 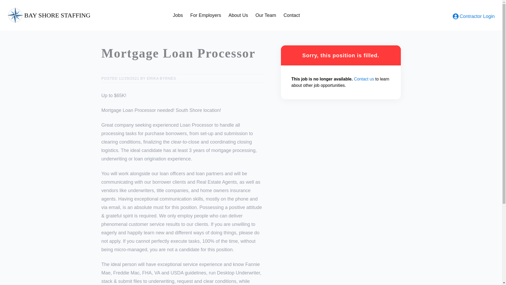 I want to click on Our Team, so click(x=266, y=15).